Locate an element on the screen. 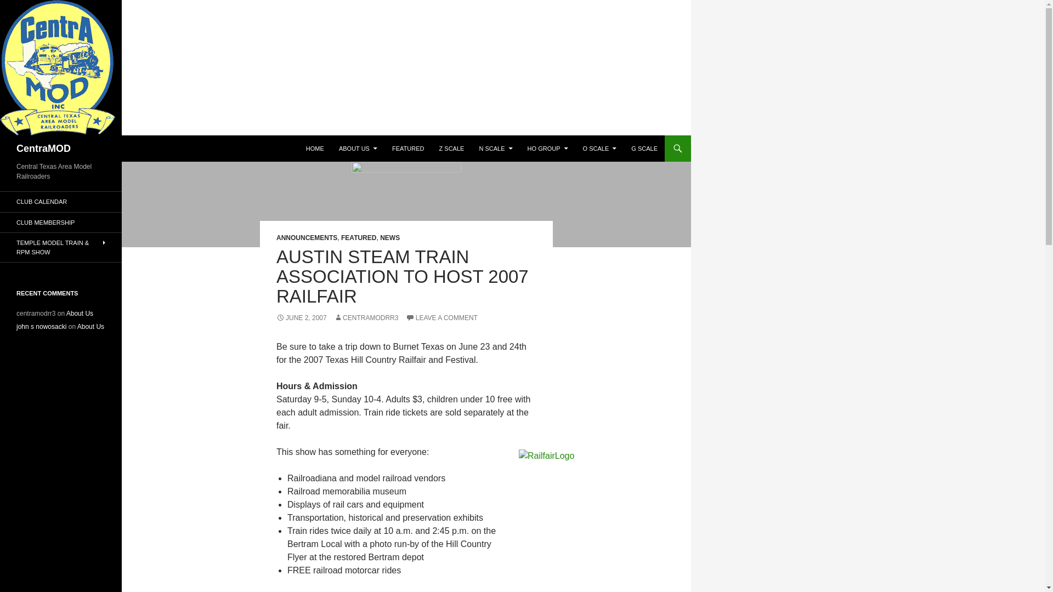 This screenshot has width=1053, height=592. ABOUT US is located at coordinates (358, 148).